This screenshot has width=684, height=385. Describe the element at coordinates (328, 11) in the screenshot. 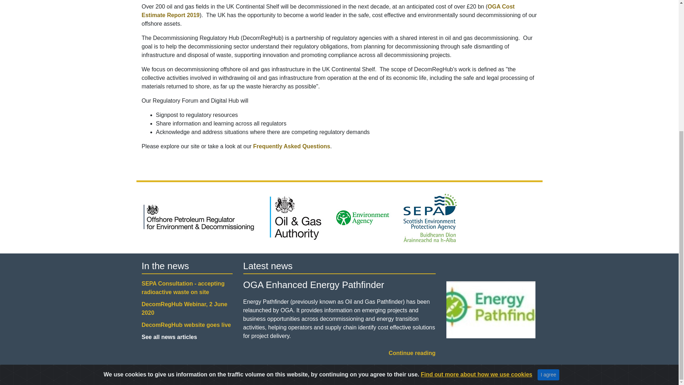

I see `OGA Cost Estimate 2019` at that location.